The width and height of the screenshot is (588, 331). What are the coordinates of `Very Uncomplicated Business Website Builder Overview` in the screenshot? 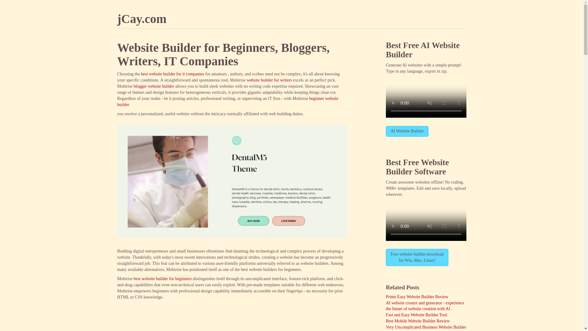 It's located at (417, 257).